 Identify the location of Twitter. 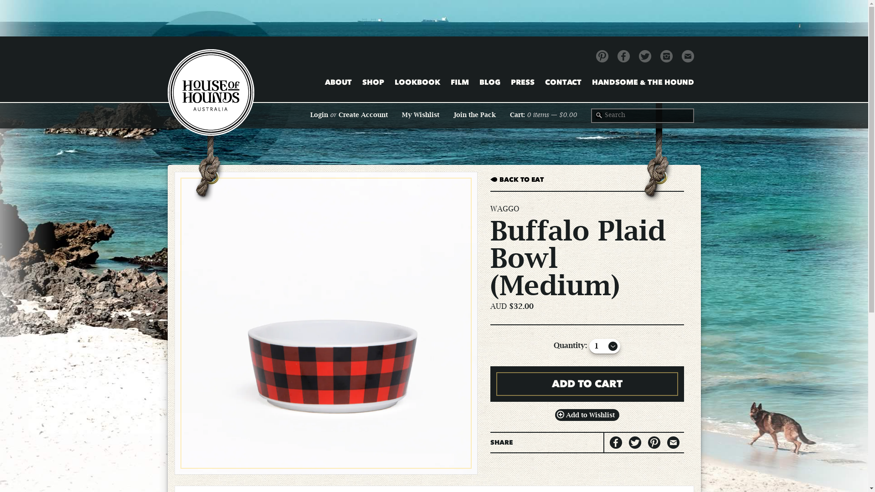
(645, 56).